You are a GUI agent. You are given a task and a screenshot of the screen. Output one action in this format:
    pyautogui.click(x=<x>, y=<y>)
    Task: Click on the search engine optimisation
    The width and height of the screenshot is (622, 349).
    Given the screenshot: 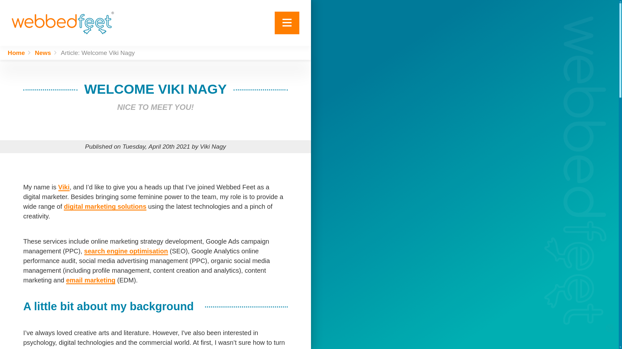 What is the action you would take?
    pyautogui.click(x=126, y=251)
    